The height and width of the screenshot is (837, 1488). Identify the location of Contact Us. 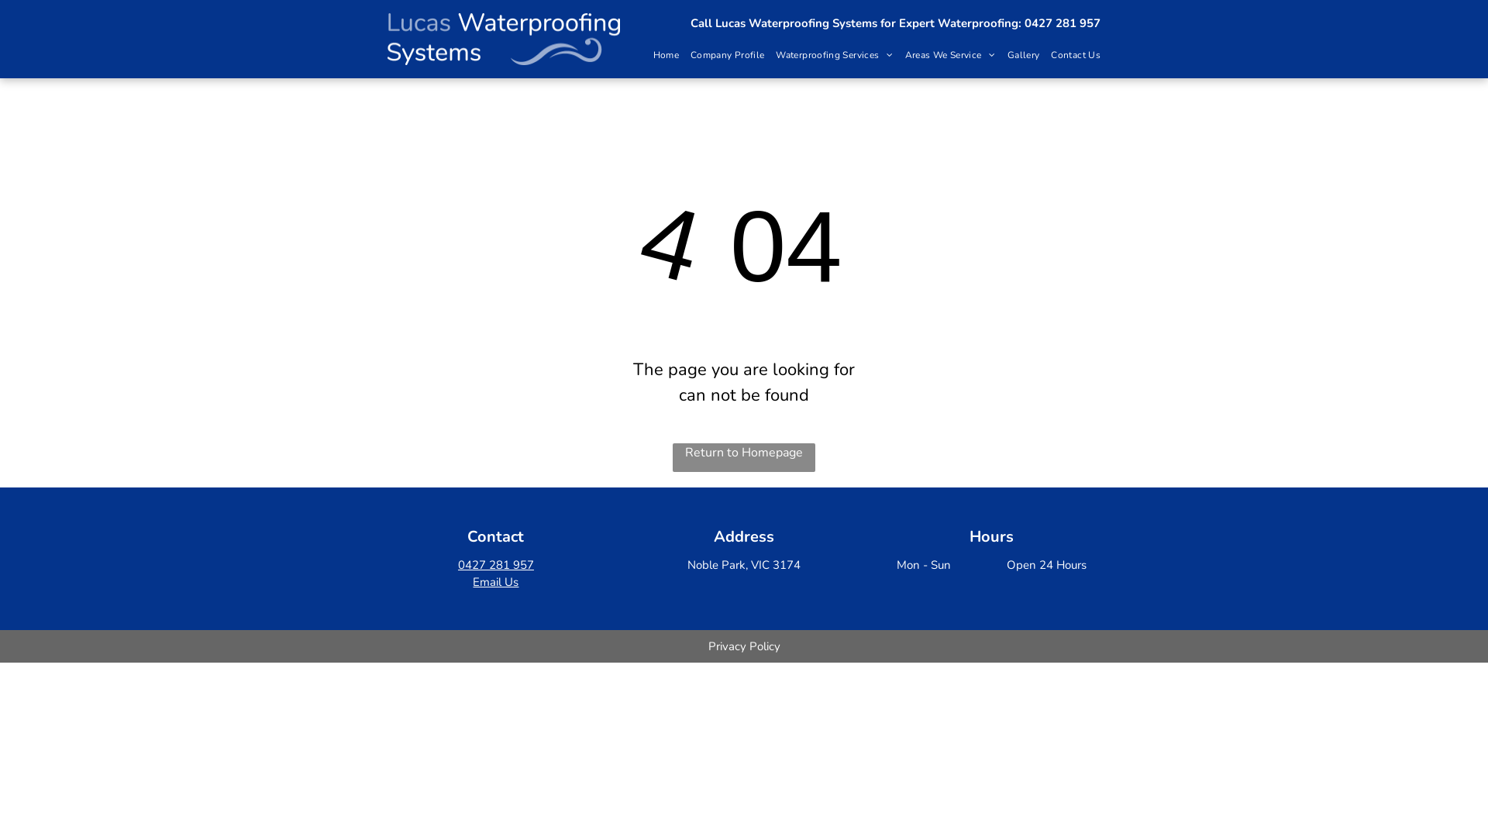
(1069, 56).